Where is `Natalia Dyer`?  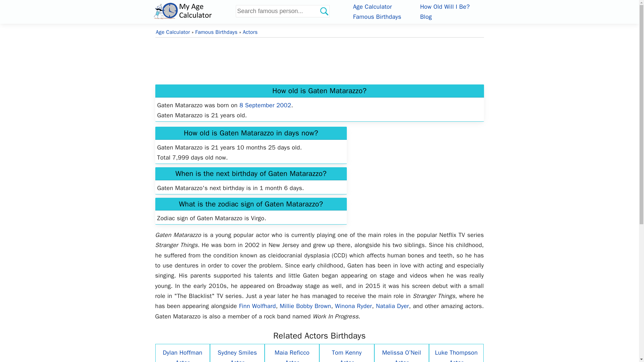
Natalia Dyer is located at coordinates (392, 306).